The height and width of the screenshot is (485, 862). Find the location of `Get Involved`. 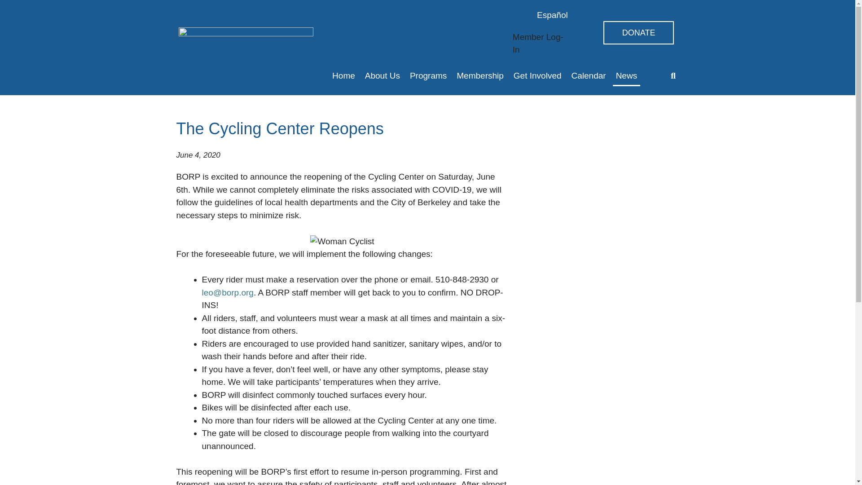

Get Involved is located at coordinates (537, 75).